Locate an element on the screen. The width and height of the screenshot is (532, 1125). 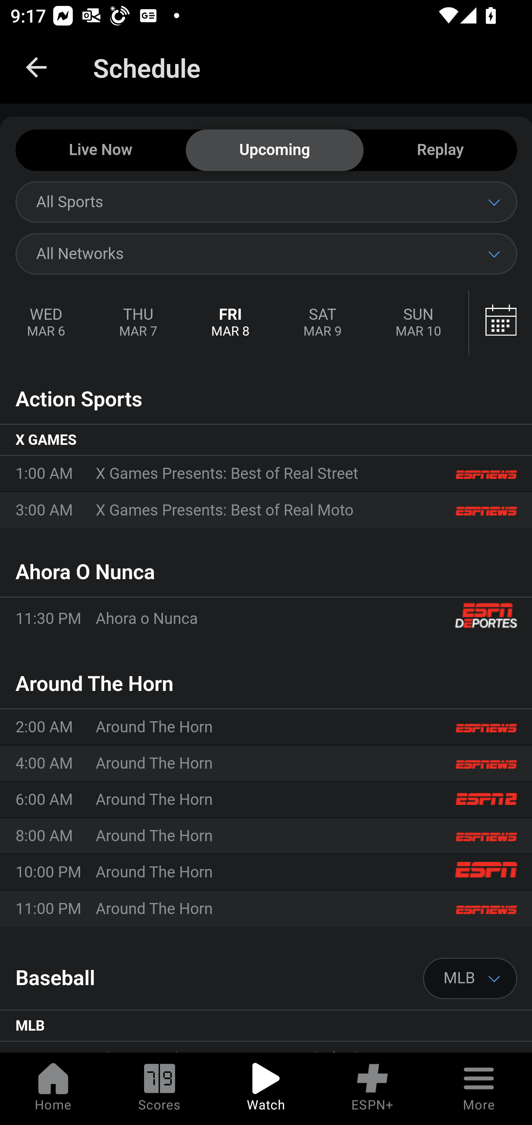
back.button is located at coordinates (36, 67).